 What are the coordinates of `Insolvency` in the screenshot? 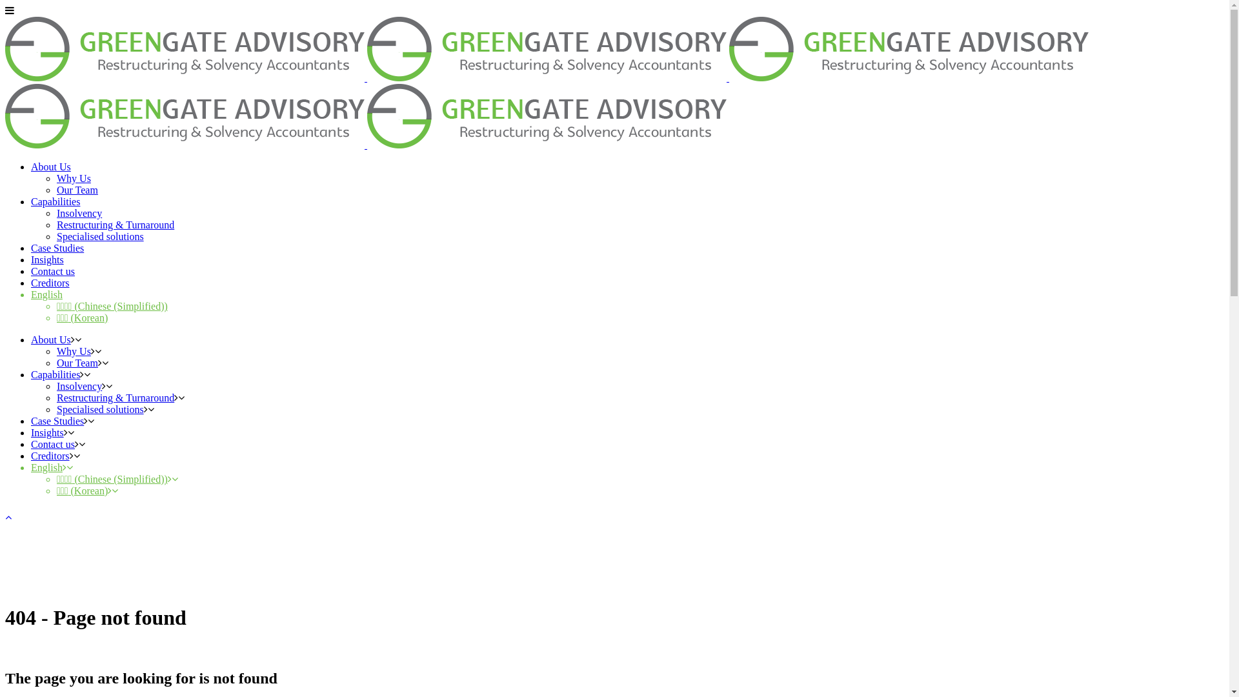 It's located at (79, 386).